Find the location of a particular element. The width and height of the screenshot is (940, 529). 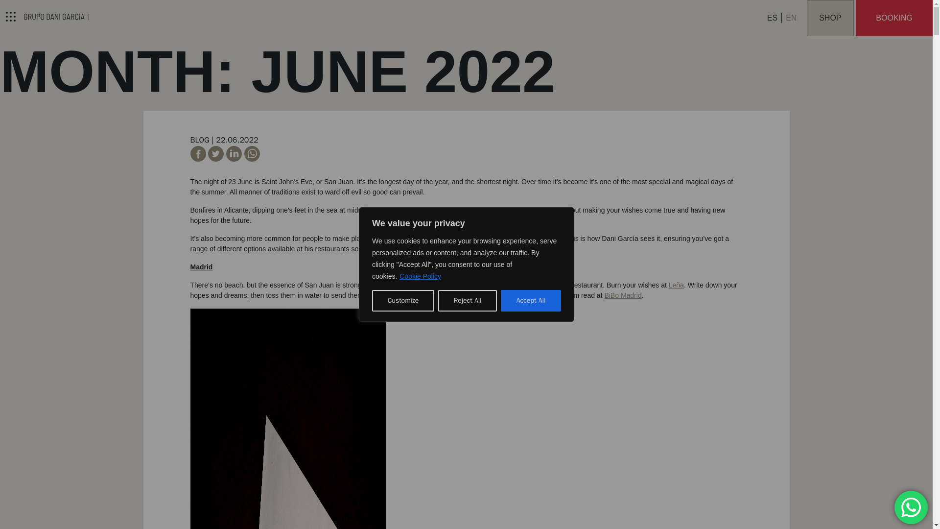

ES is located at coordinates (772, 18).